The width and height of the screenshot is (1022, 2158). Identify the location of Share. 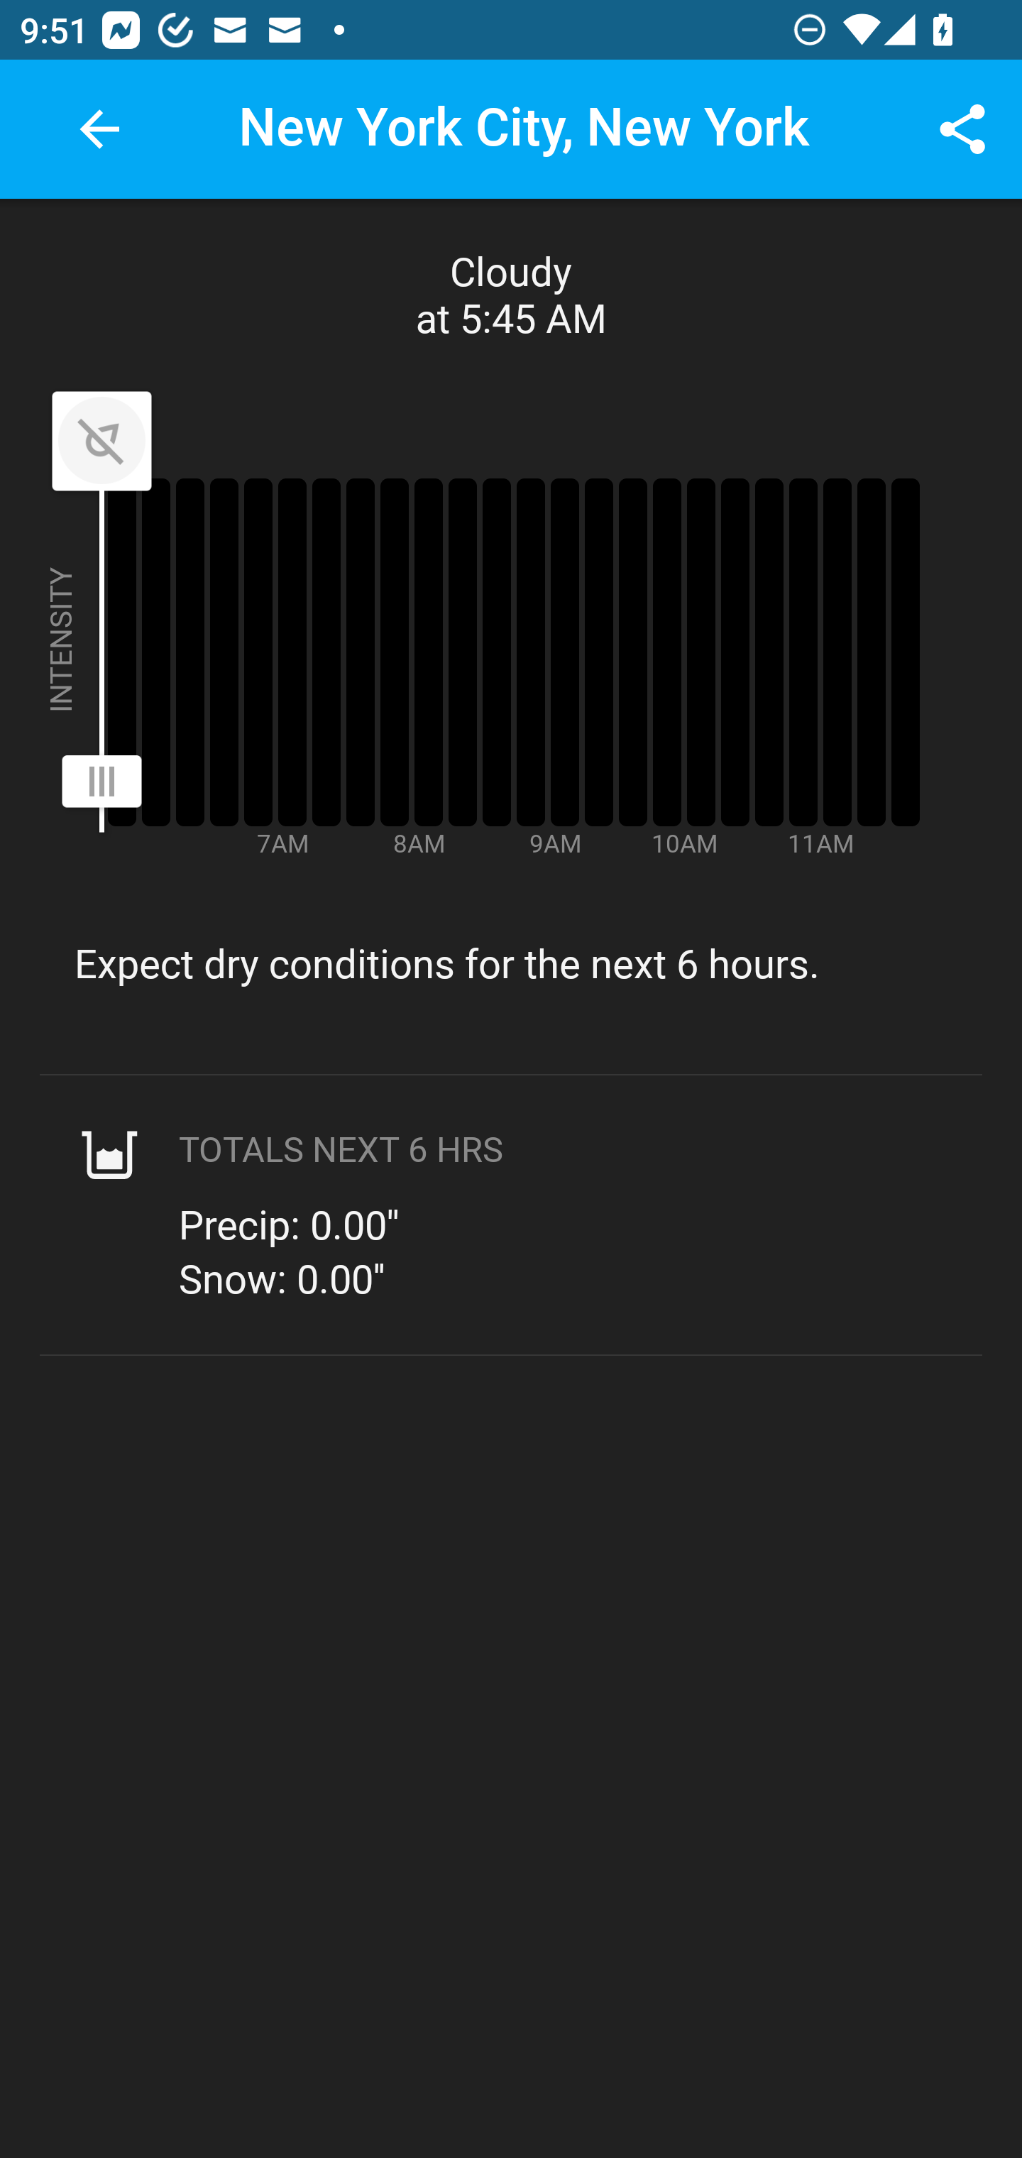
(962, 129).